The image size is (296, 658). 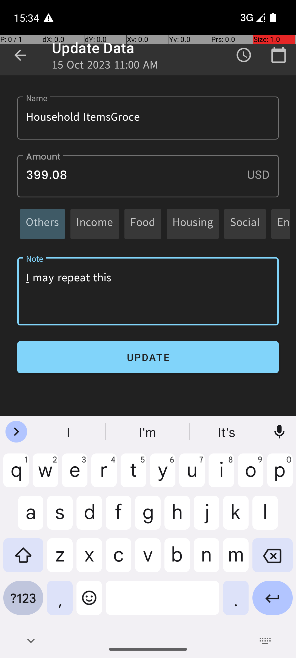 I want to click on j, so click(x=207, y=517).